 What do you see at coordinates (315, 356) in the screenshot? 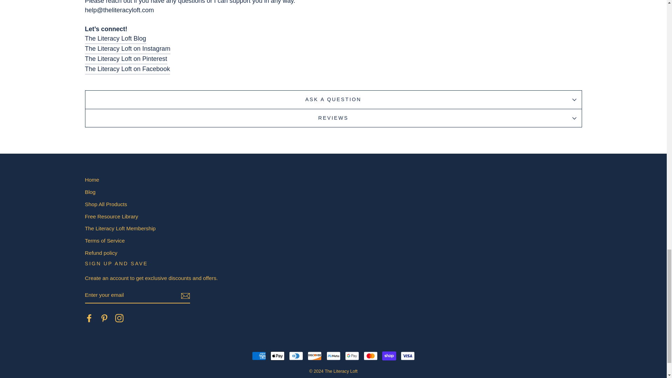
I see `Discover` at bounding box center [315, 356].